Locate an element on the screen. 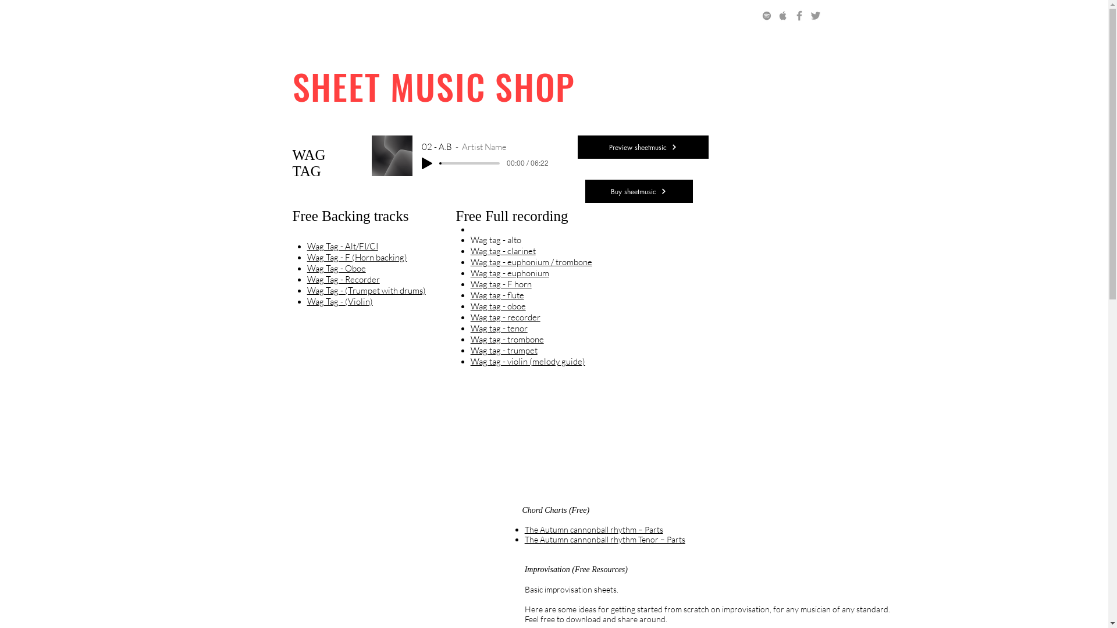 The height and width of the screenshot is (628, 1117). Wag Tag - F (Horn backing) is located at coordinates (357, 257).